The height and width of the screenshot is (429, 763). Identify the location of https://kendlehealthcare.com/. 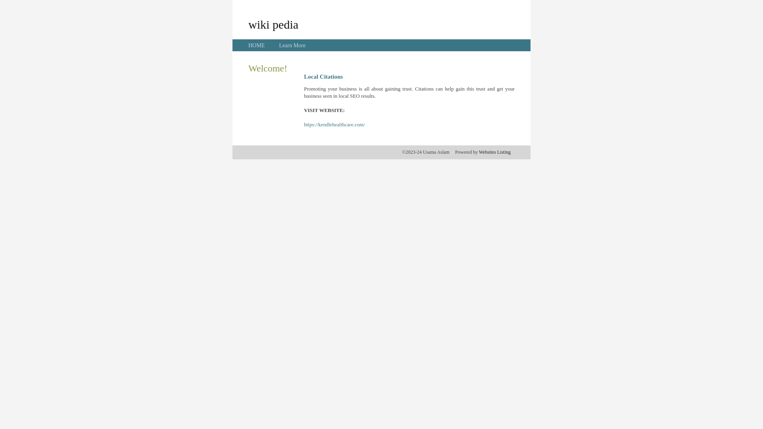
(335, 125).